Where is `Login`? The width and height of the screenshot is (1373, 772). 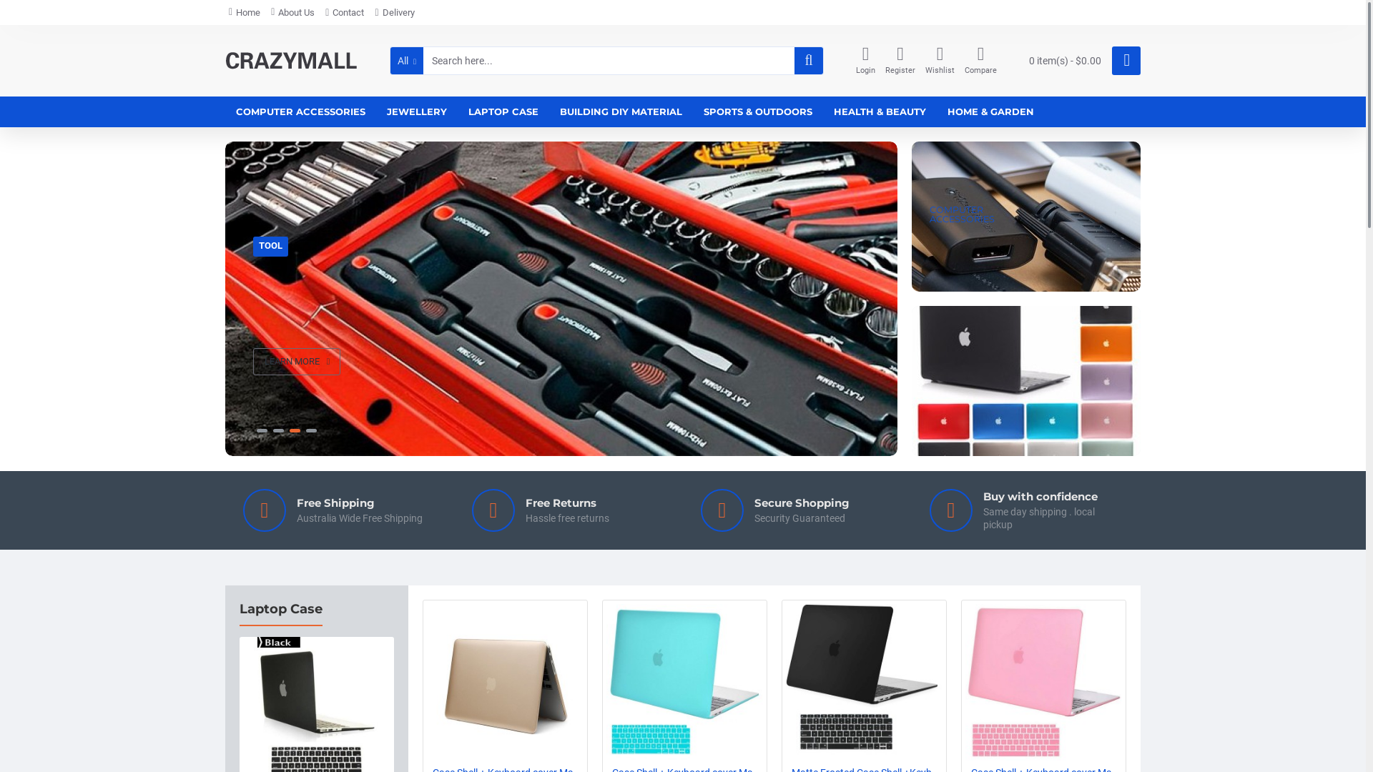 Login is located at coordinates (865, 61).